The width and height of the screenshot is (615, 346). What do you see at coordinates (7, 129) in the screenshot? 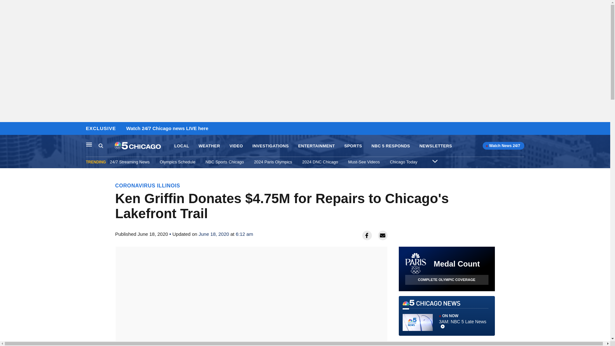
I see `Skip to content` at bounding box center [7, 129].